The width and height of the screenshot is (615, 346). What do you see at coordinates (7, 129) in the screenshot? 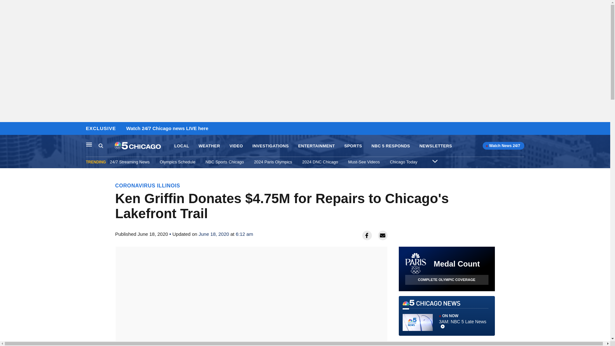
I see `Skip to content` at bounding box center [7, 129].